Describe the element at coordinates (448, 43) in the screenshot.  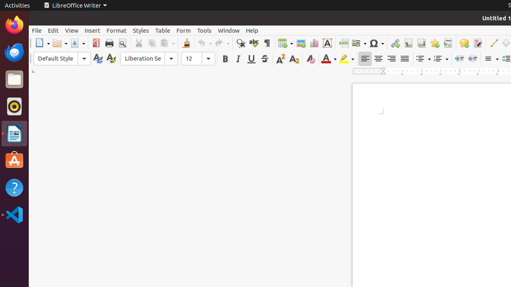
I see `Cross-reference` at that location.